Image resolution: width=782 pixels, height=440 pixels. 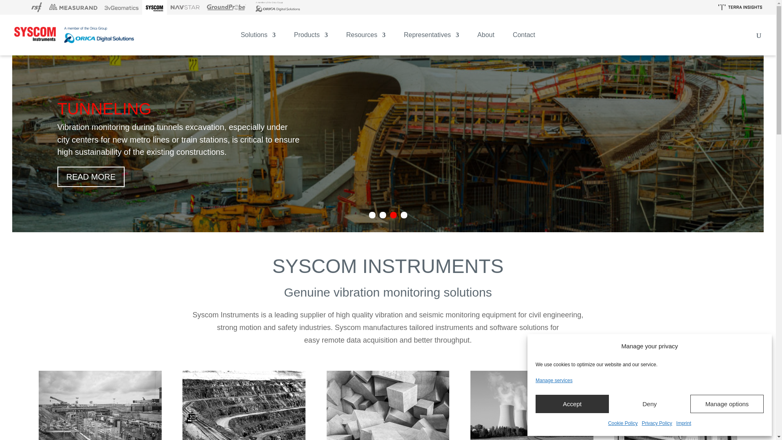 I want to click on Privacy Policy, so click(x=657, y=423).